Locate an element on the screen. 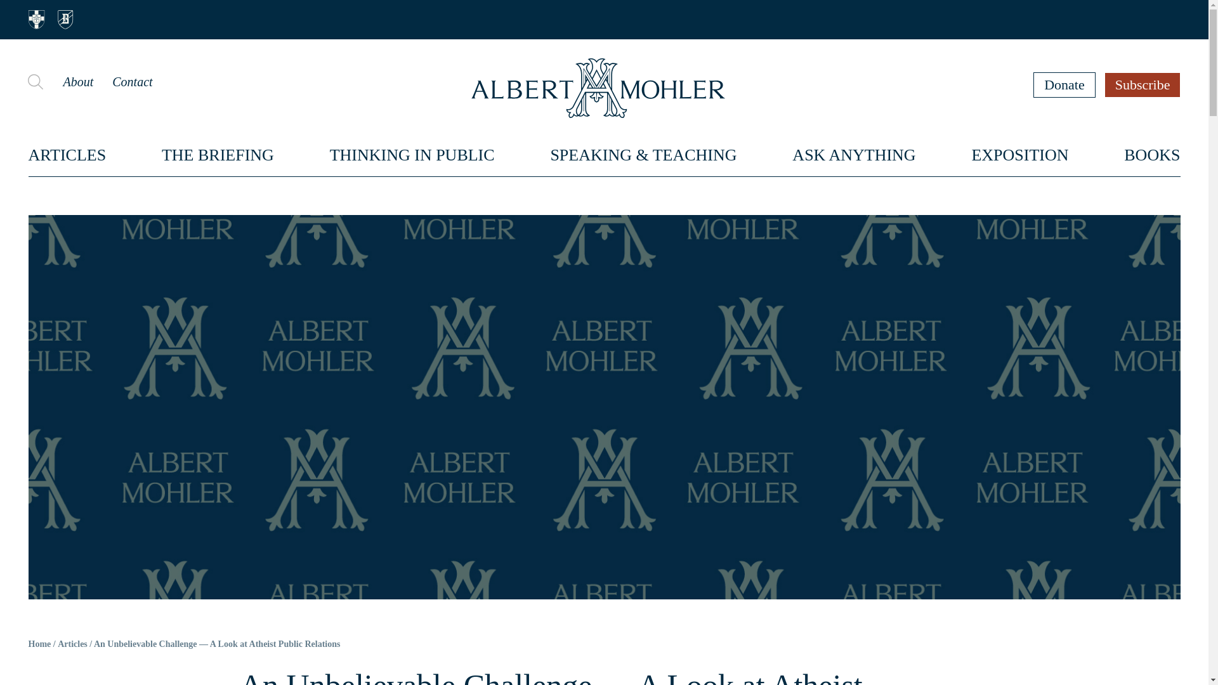  Subscribe is located at coordinates (1143, 84).